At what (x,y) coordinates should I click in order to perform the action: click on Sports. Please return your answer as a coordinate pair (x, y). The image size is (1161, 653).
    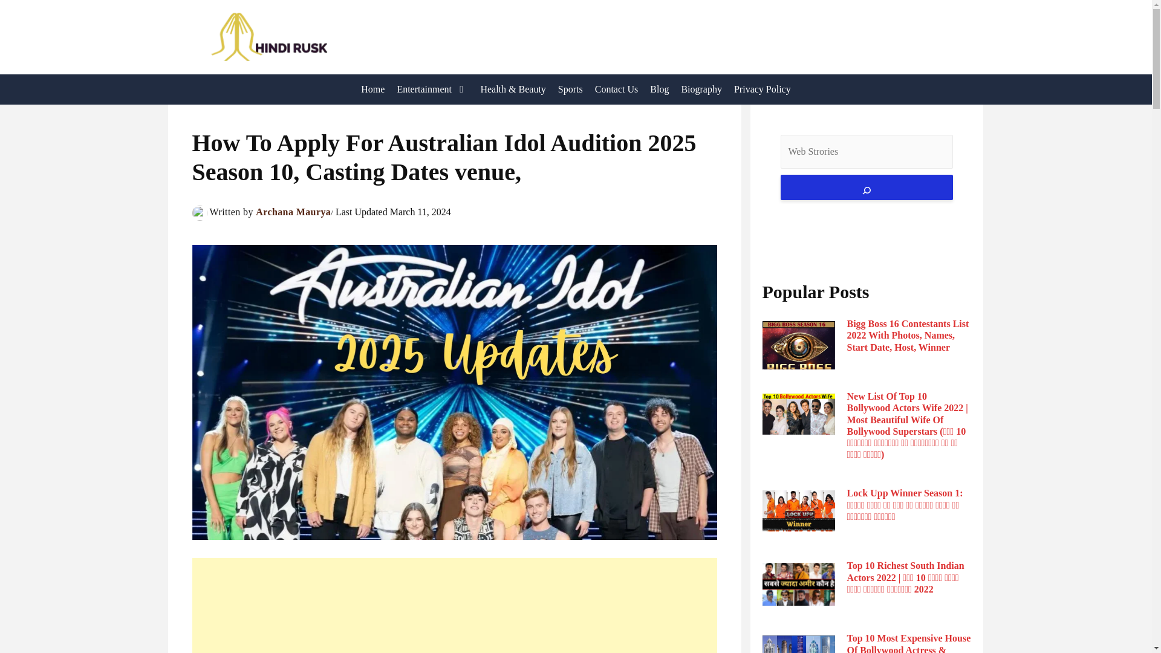
    Looking at the image, I should click on (570, 89).